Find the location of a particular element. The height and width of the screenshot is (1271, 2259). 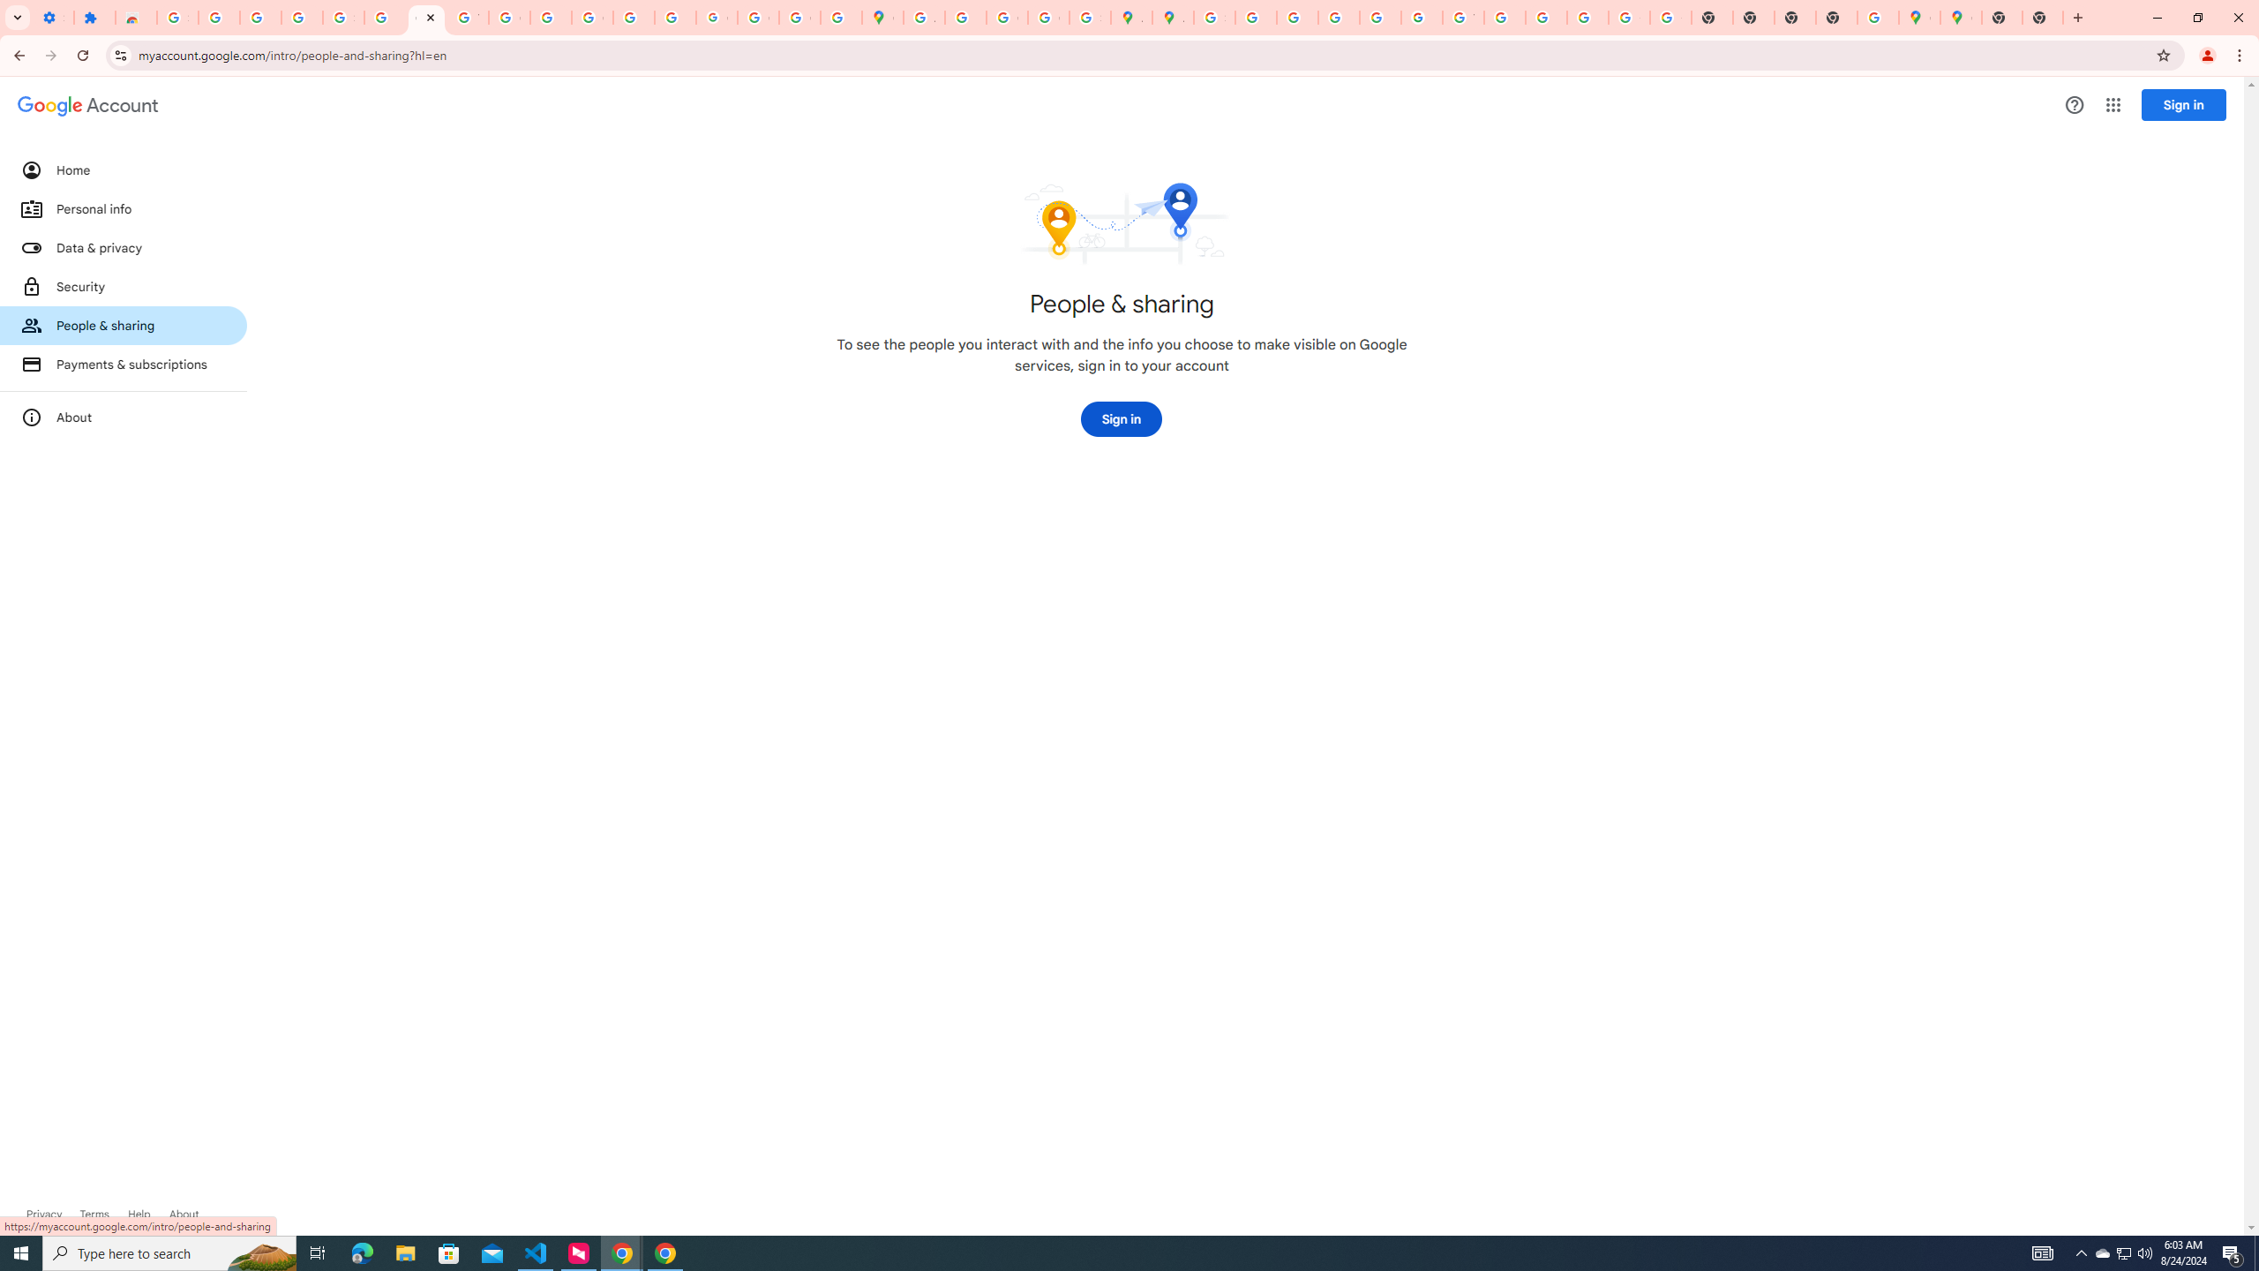

Delete photos & videos - Computer - Google Photos Help is located at coordinates (219, 18).